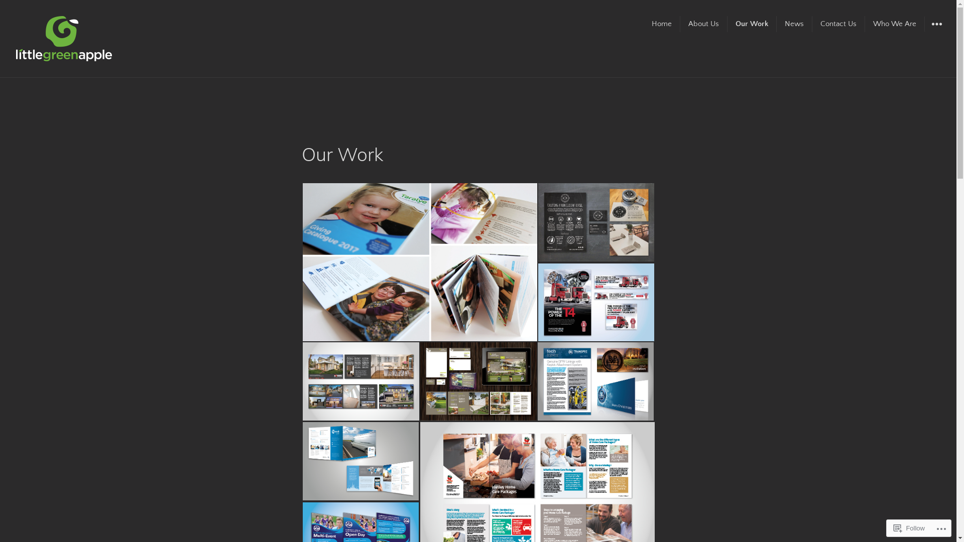 Image resolution: width=964 pixels, height=542 pixels. What do you see at coordinates (704, 24) in the screenshot?
I see `About Us` at bounding box center [704, 24].